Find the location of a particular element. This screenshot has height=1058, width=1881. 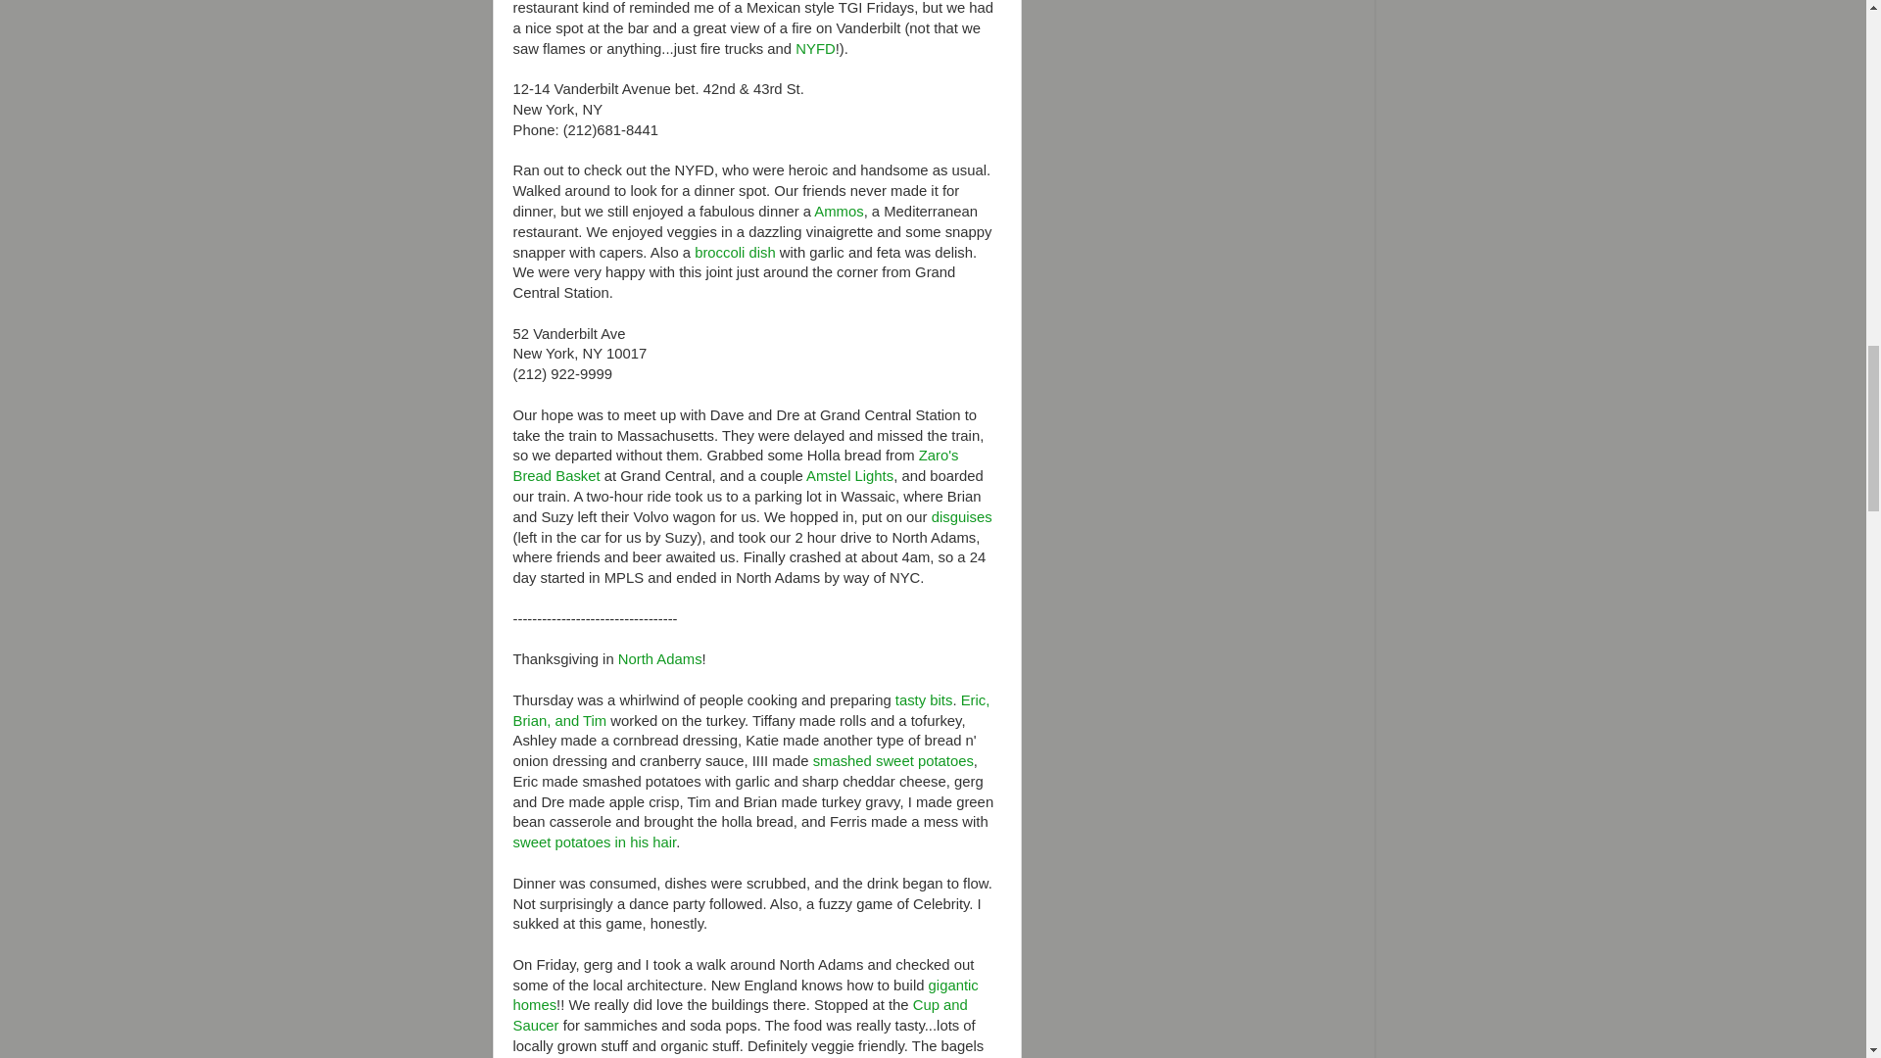

tasty bits is located at coordinates (924, 699).